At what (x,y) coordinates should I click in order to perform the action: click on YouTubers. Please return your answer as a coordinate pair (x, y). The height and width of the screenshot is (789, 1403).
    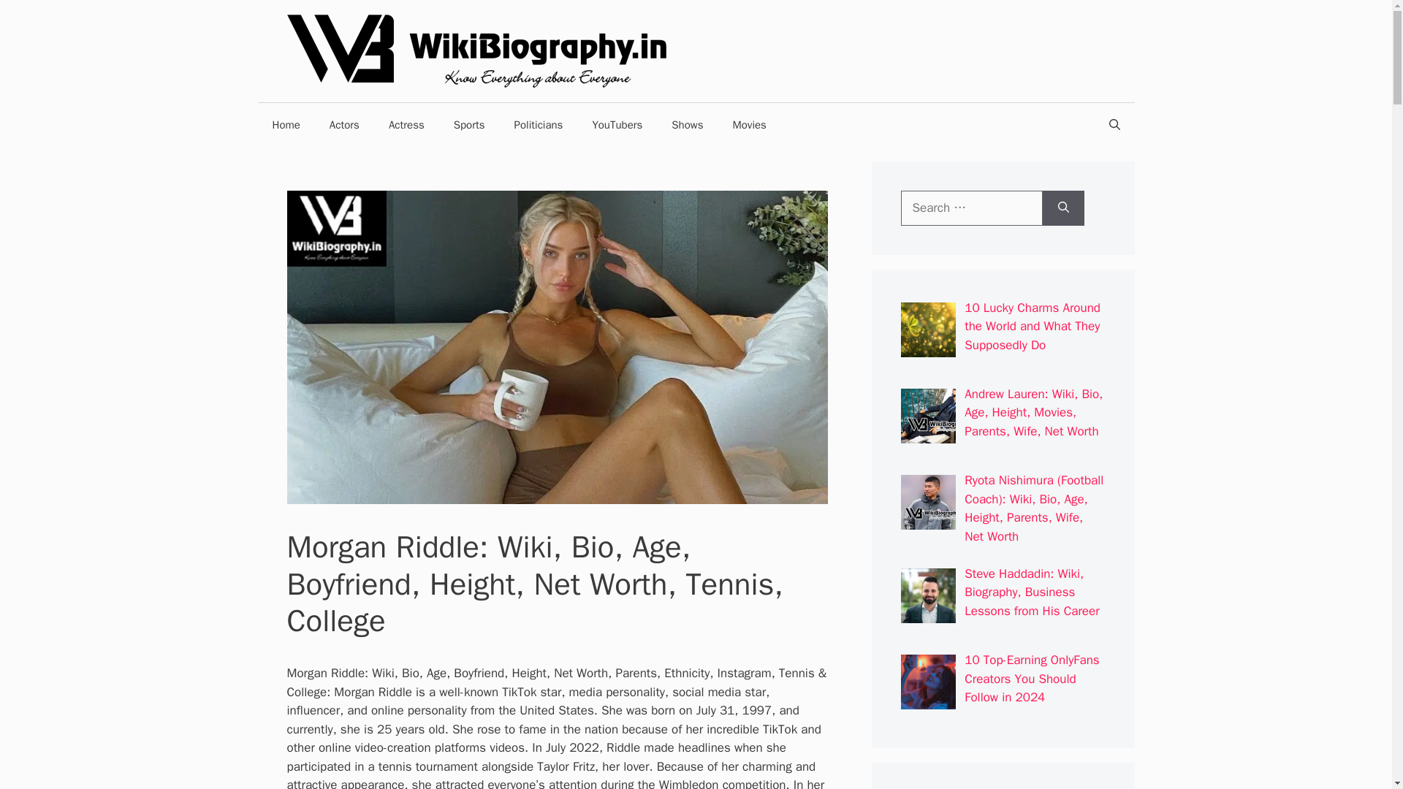
    Looking at the image, I should click on (617, 124).